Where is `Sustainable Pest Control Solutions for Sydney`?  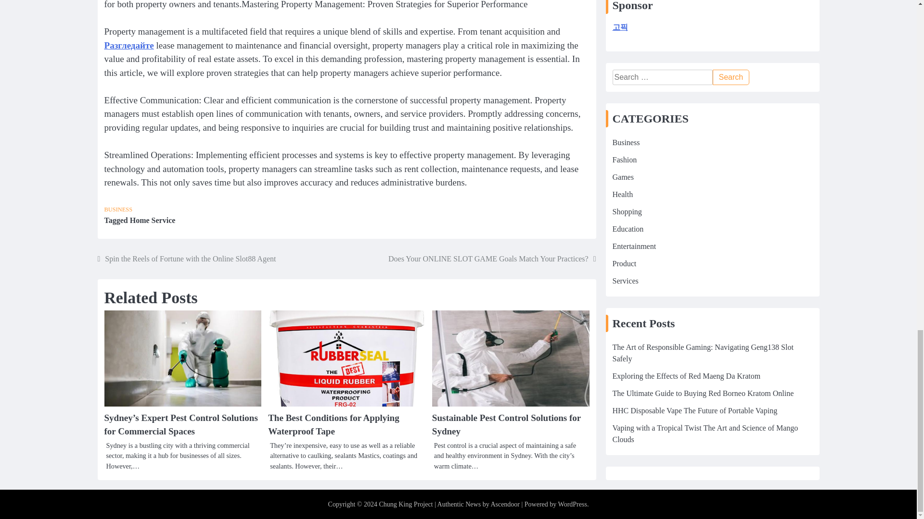
Sustainable Pest Control Solutions for Sydney is located at coordinates (506, 425).